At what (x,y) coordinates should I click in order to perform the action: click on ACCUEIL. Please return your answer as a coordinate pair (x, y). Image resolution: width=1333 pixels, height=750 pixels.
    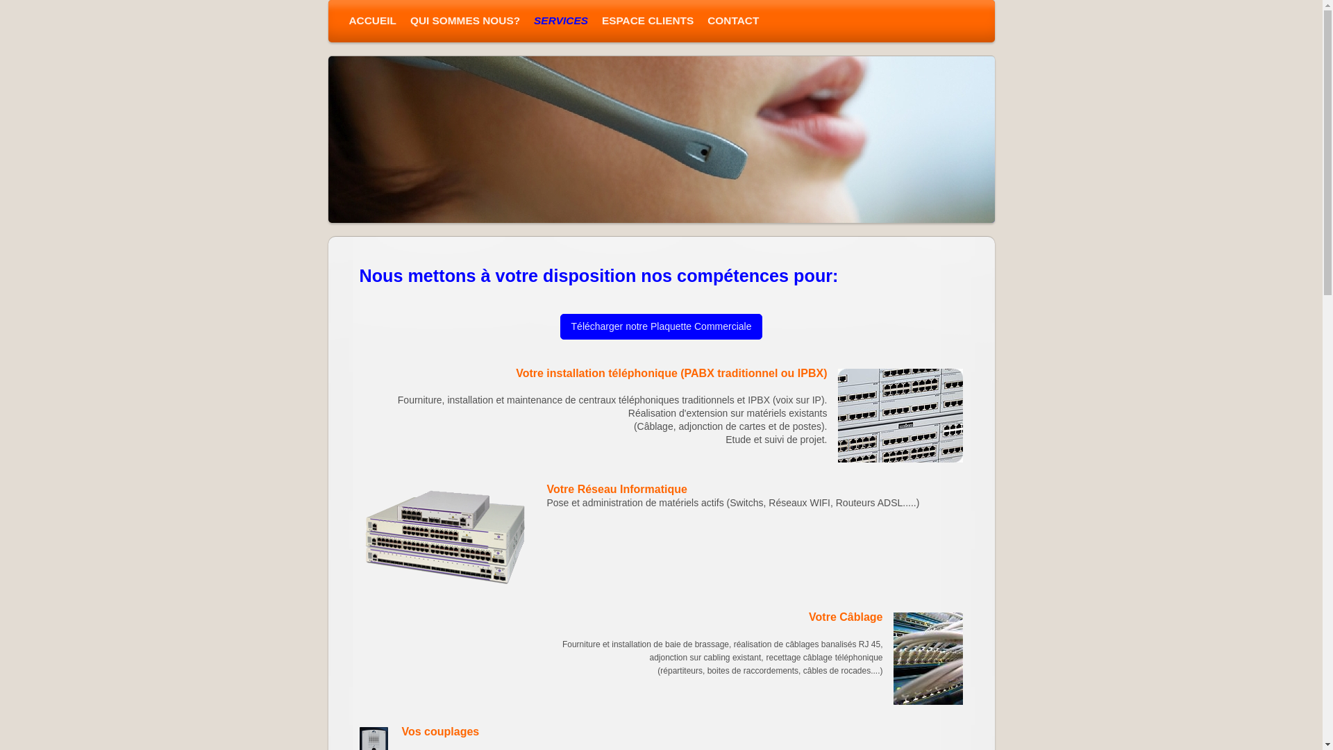
    Looking at the image, I should click on (372, 21).